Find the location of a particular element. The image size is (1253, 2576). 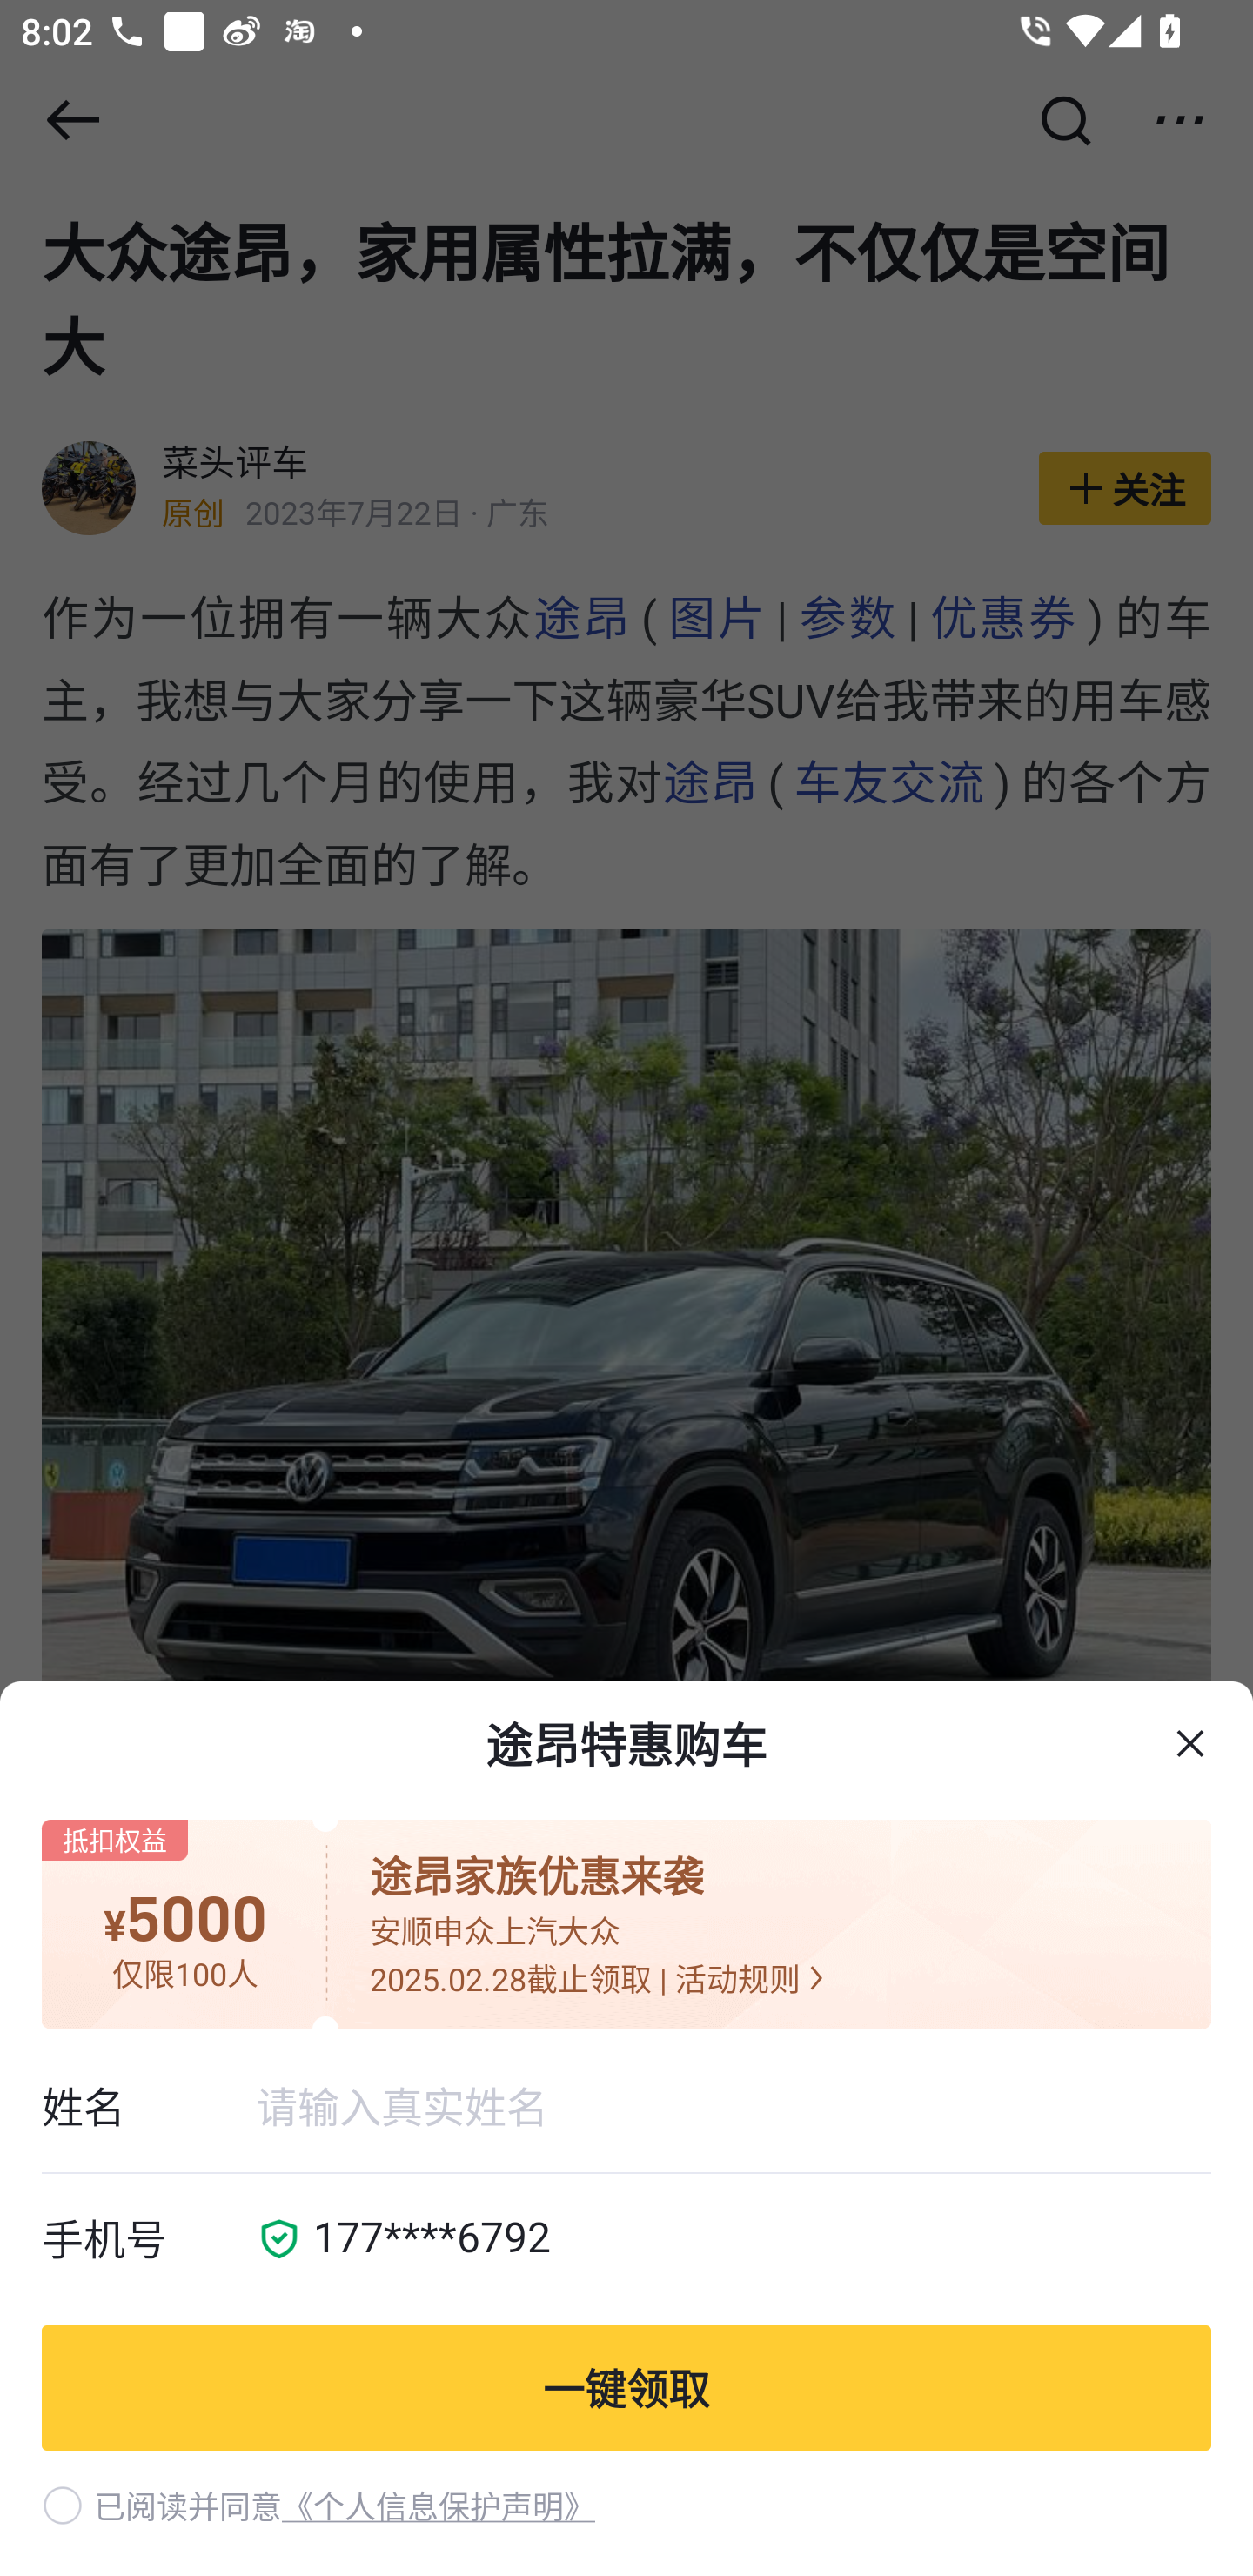

手机号 is located at coordinates (148, 2240).